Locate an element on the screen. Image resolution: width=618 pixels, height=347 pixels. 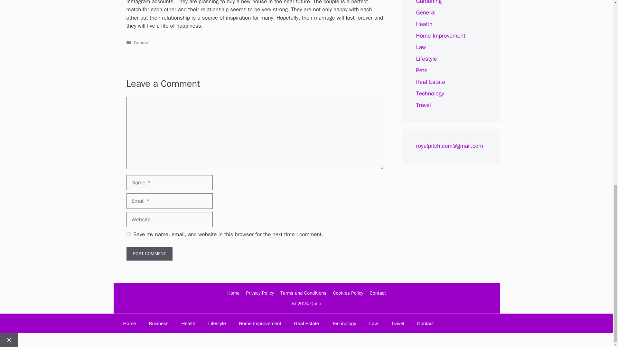
Scroll back to top is located at coordinates (597, 255).